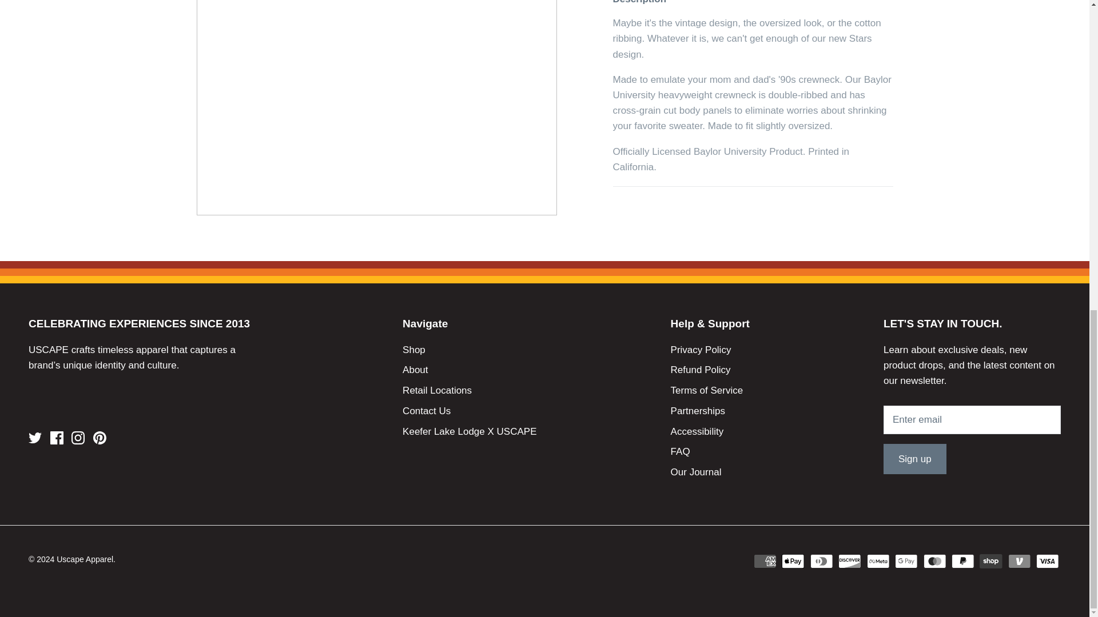 This screenshot has width=1098, height=617. What do you see at coordinates (906, 561) in the screenshot?
I see `Google Pay` at bounding box center [906, 561].